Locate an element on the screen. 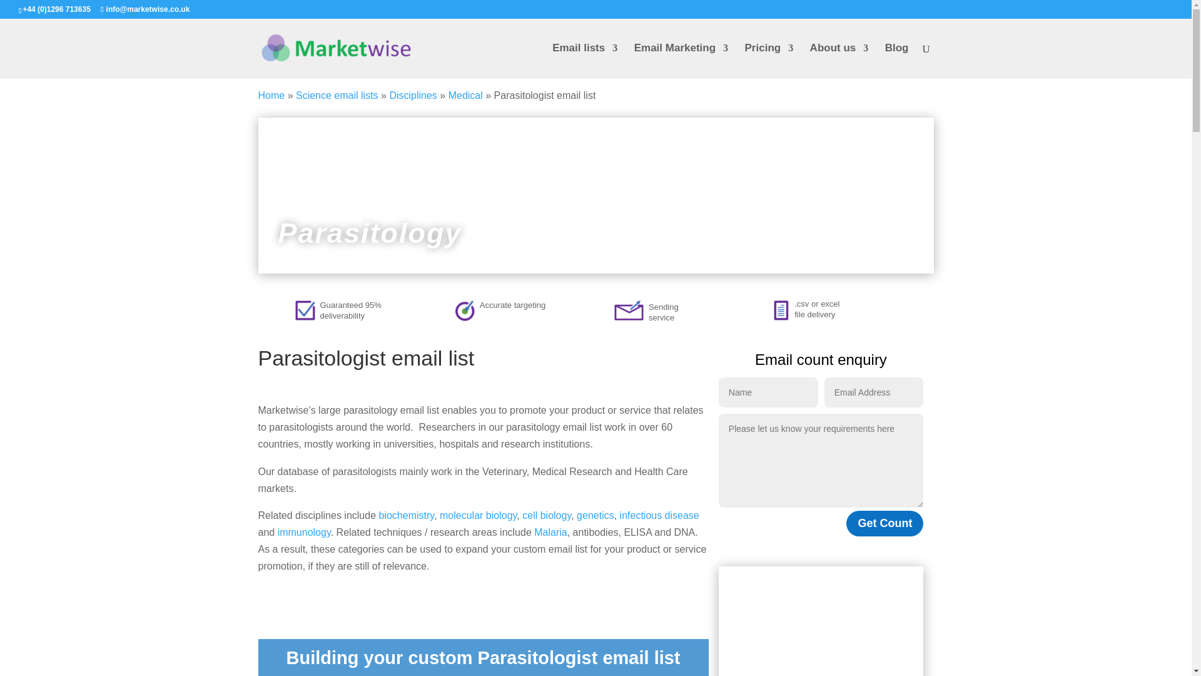 This screenshot has width=1201, height=676. Tick box is located at coordinates (305, 310).